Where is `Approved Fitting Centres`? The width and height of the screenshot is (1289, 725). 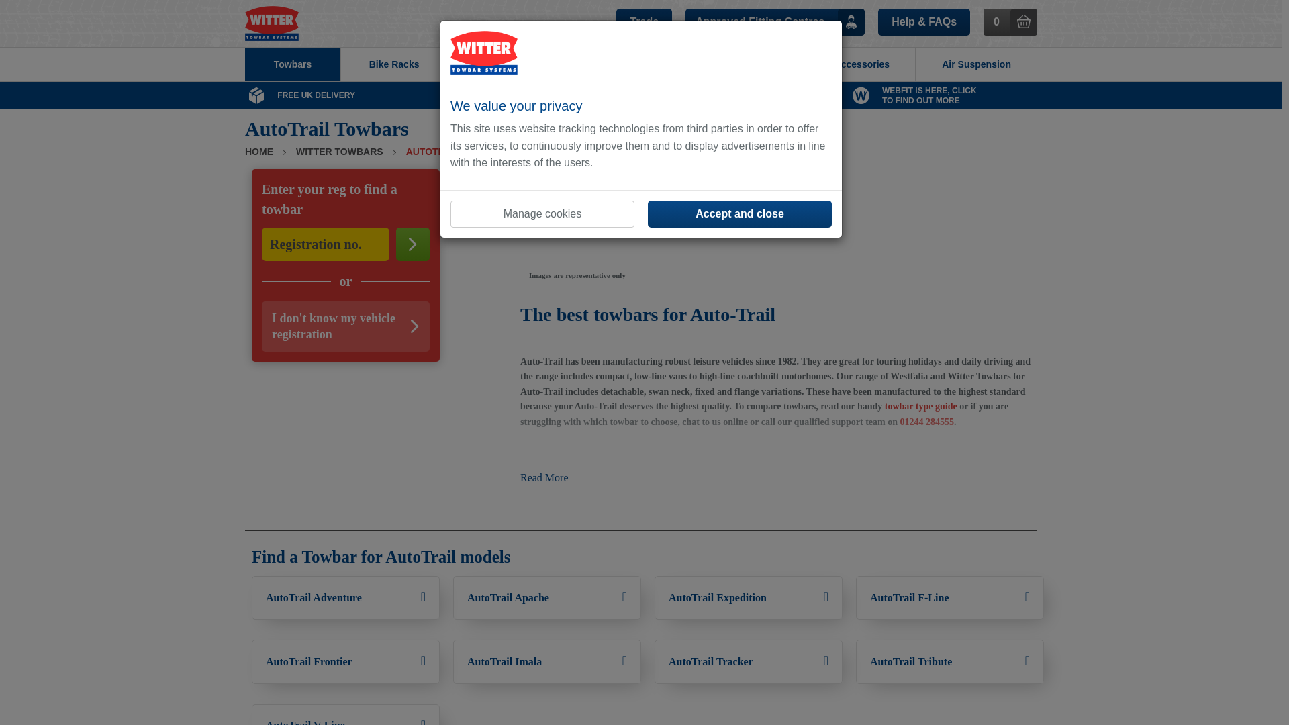
Approved Fitting Centres is located at coordinates (292, 64).